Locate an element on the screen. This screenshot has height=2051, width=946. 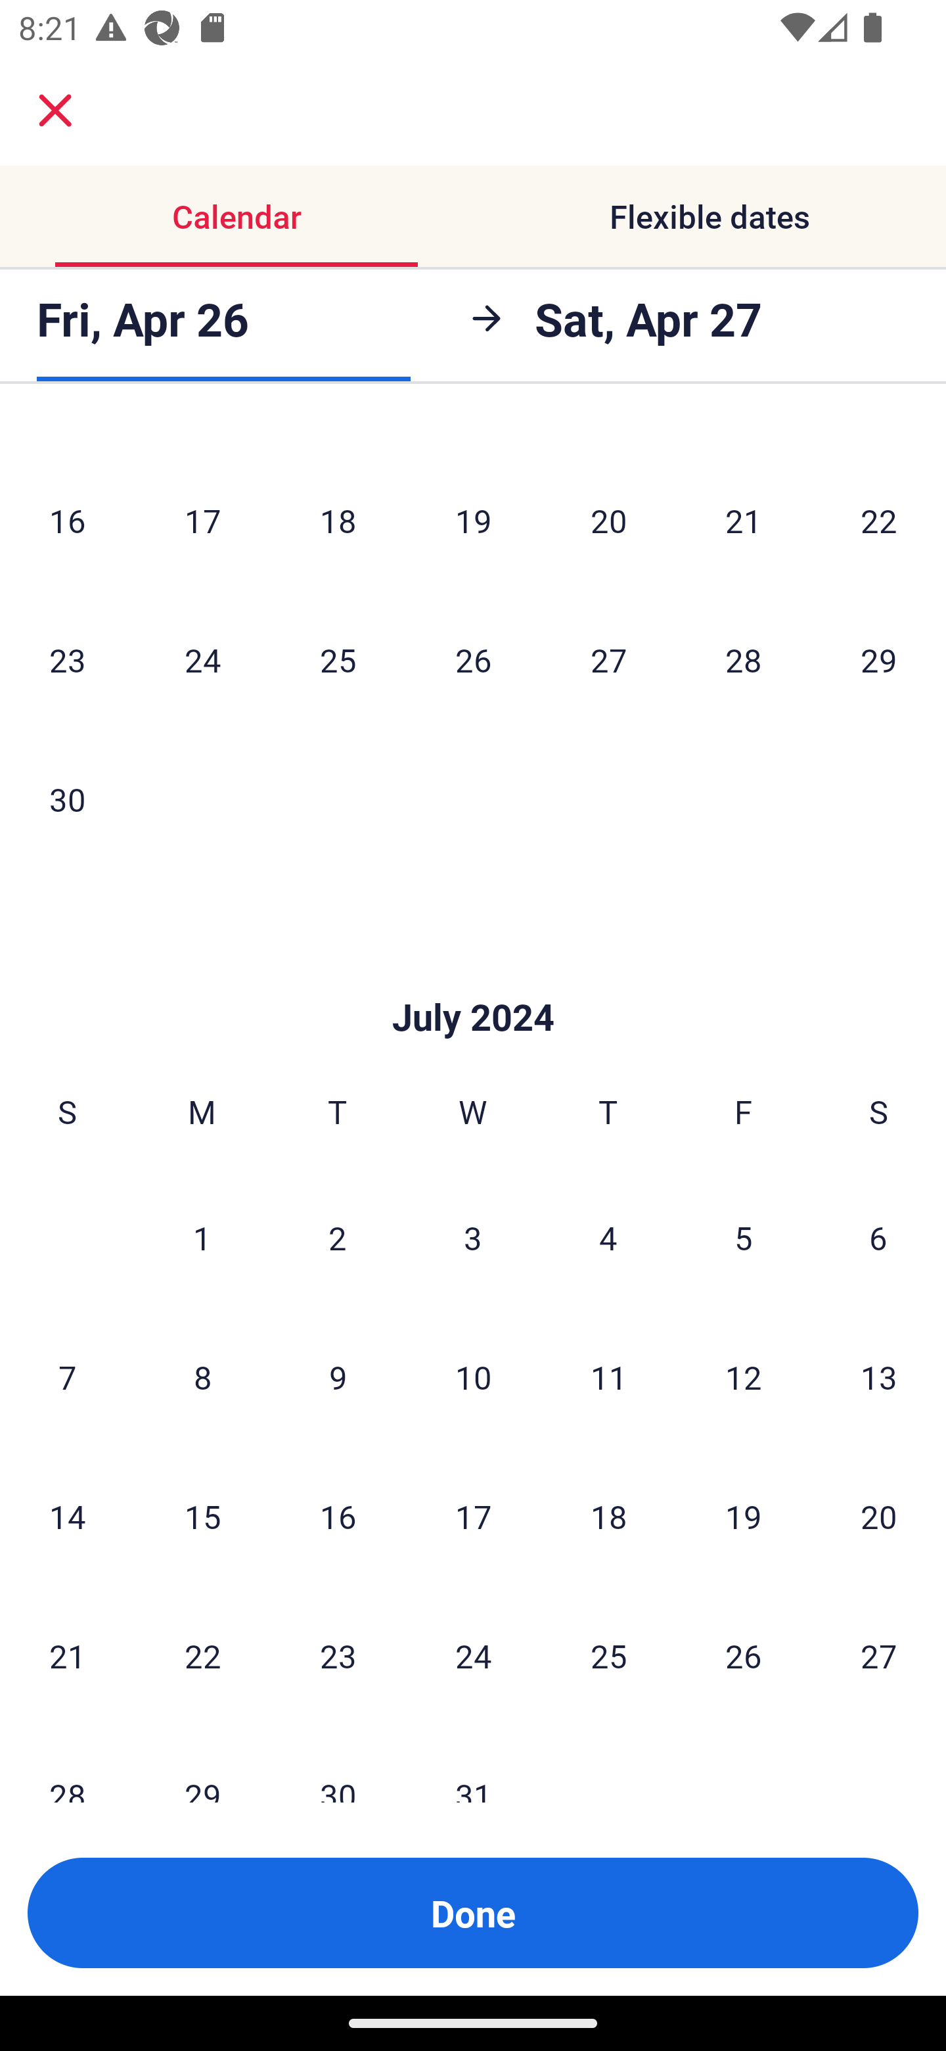
5 Friday, July 5, 2024 is located at coordinates (744, 1237).